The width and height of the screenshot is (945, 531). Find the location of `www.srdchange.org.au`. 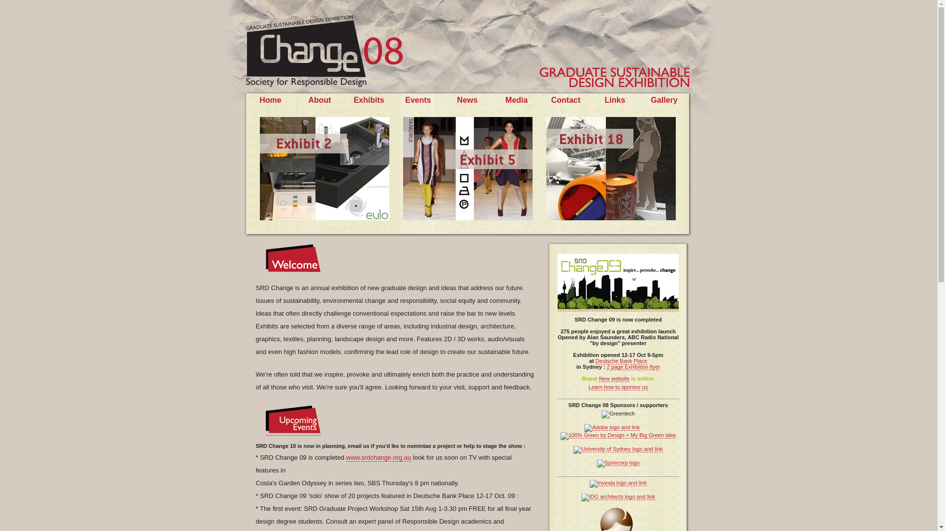

www.srdchange.org.au is located at coordinates (378, 458).